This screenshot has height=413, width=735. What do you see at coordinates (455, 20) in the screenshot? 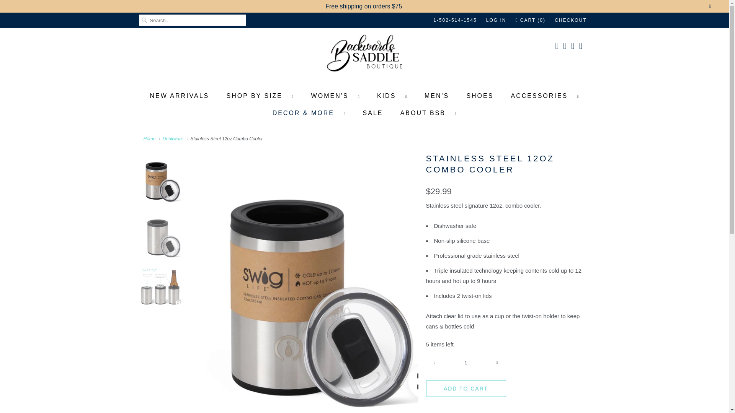
I see `1-502-514-1545` at bounding box center [455, 20].